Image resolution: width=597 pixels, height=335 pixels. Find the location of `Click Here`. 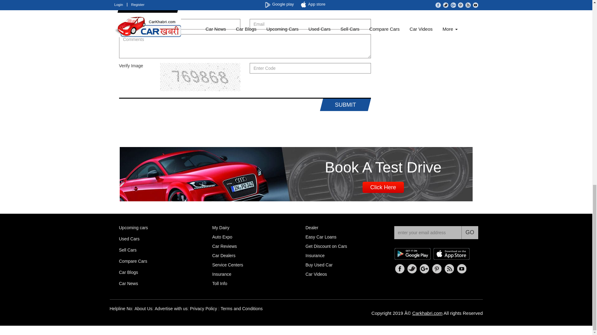

Click Here is located at coordinates (383, 187).